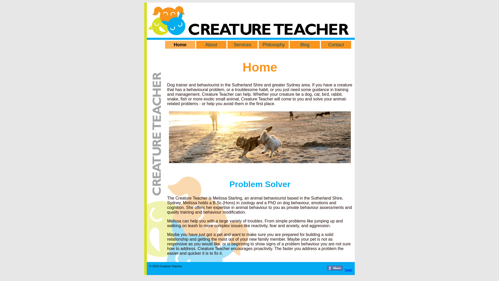 The width and height of the screenshot is (499, 281). What do you see at coordinates (242, 45) in the screenshot?
I see `Services` at bounding box center [242, 45].